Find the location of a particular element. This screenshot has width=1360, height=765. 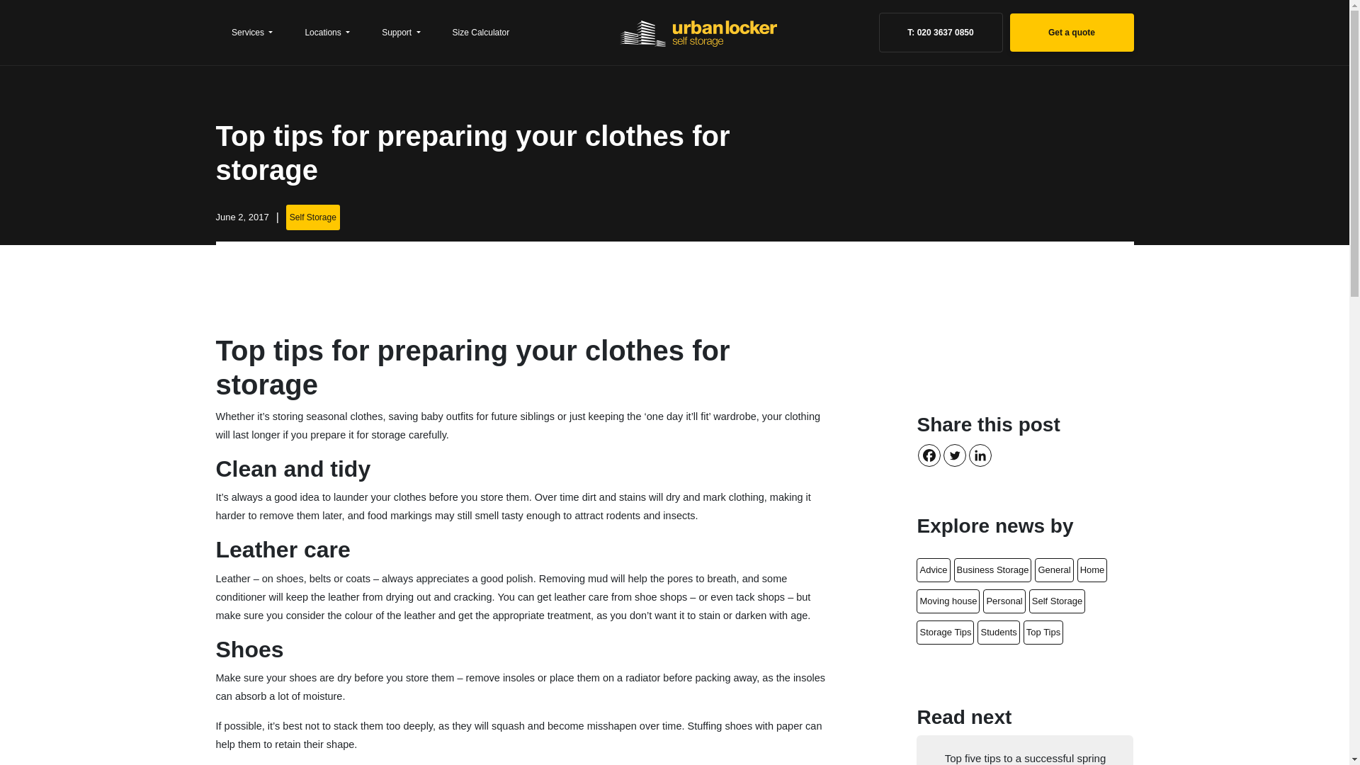

Home is located at coordinates (1092, 569).